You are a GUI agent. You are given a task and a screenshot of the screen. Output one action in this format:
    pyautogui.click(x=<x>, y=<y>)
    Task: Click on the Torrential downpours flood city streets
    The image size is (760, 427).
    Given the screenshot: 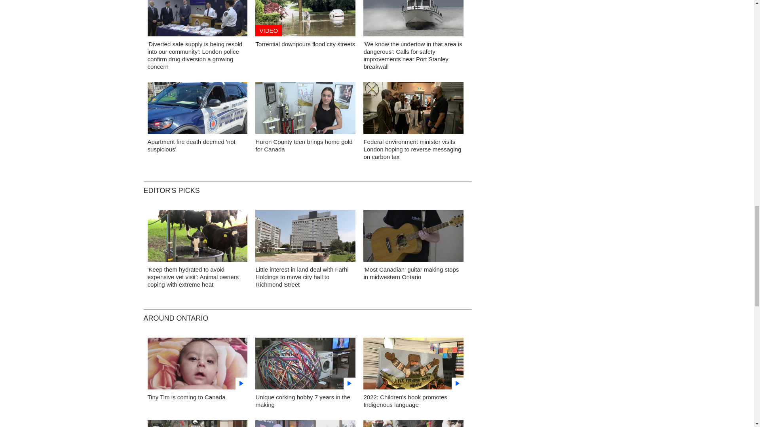 What is the action you would take?
    pyautogui.click(x=305, y=43)
    